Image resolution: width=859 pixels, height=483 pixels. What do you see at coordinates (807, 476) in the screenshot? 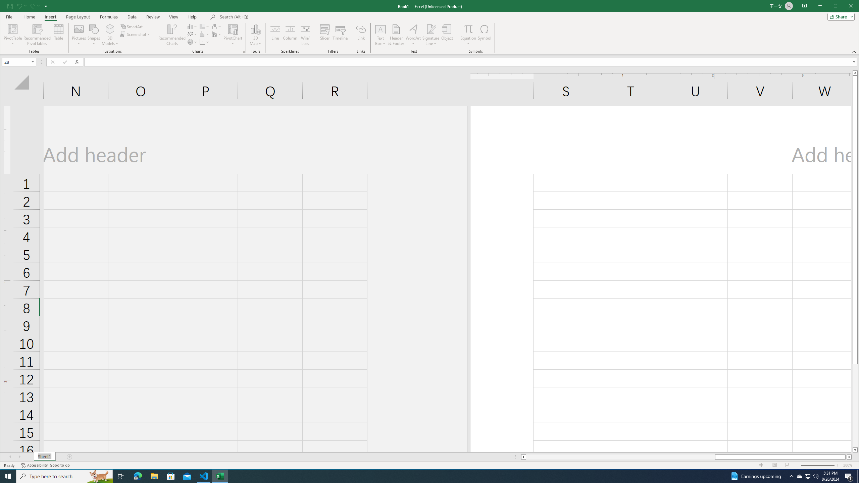
I see `User Promoted Notification Area` at bounding box center [807, 476].